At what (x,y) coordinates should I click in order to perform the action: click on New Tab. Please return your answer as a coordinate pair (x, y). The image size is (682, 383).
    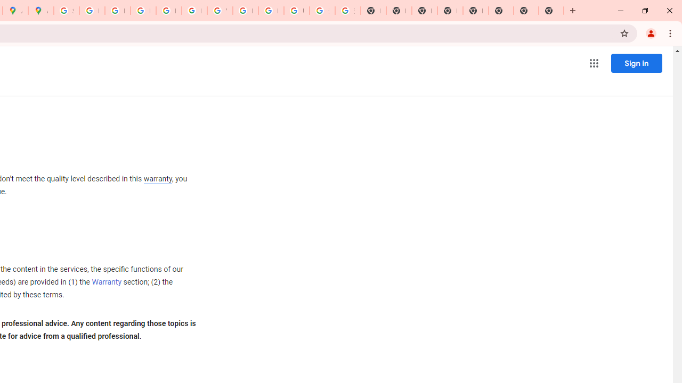
    Looking at the image, I should click on (526, 11).